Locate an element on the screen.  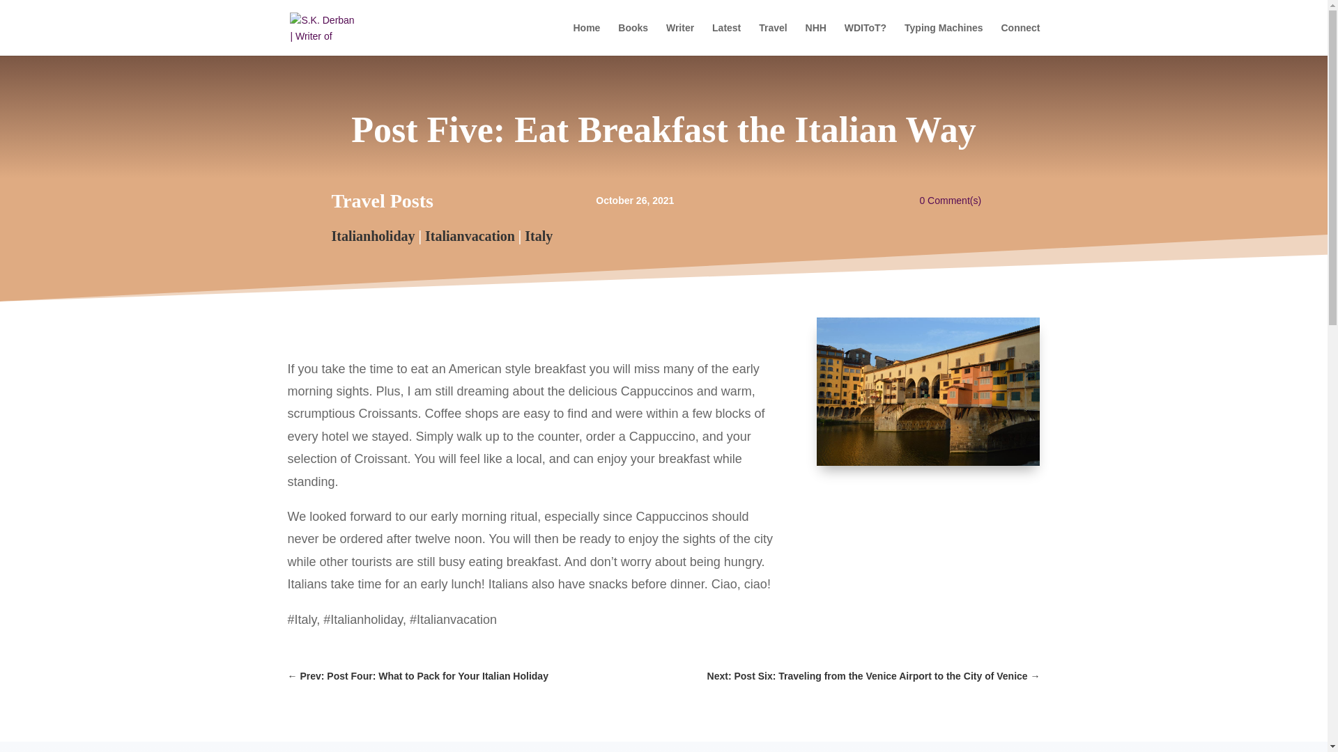
Italy is located at coordinates (538, 235).